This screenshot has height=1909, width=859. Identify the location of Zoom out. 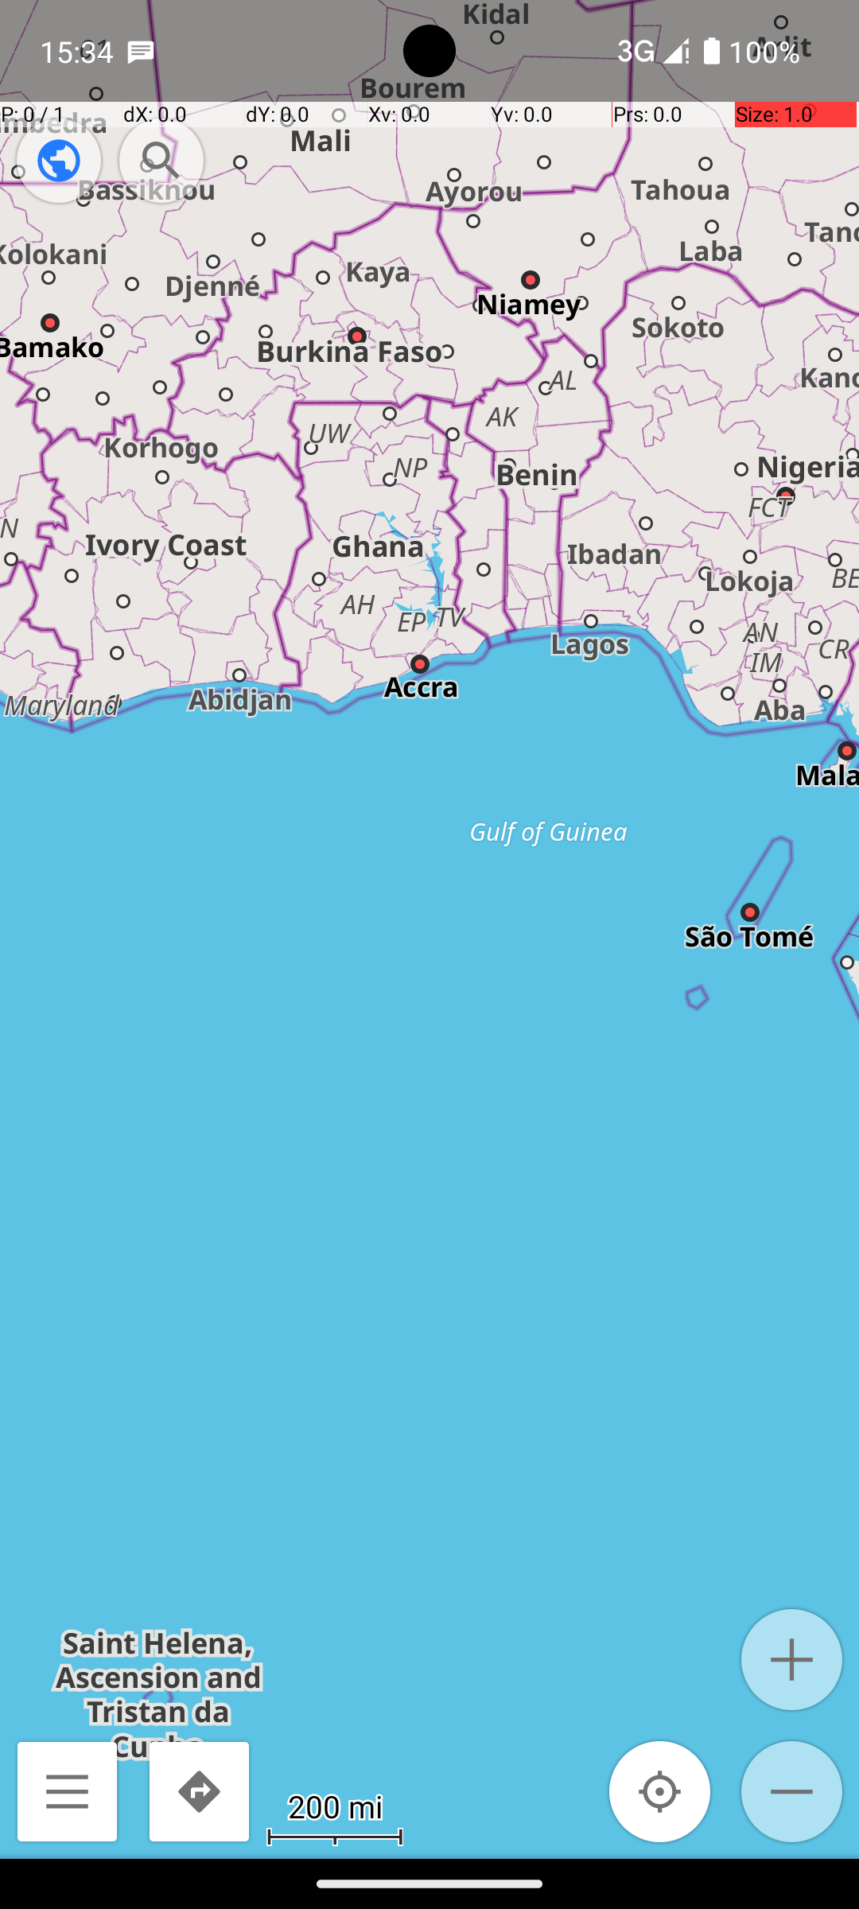
(792, 1791).